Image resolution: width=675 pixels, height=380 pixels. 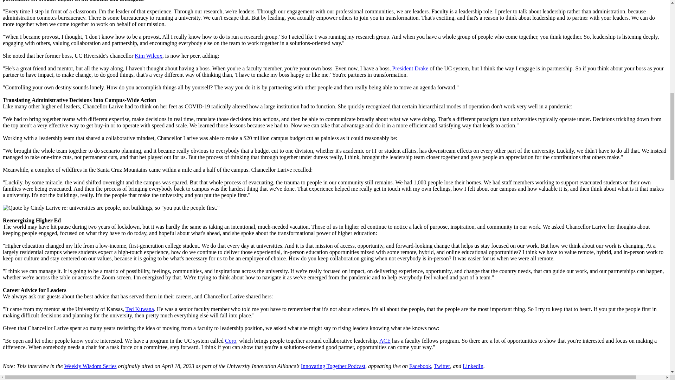 I want to click on Ted Kuwana, so click(x=140, y=309).